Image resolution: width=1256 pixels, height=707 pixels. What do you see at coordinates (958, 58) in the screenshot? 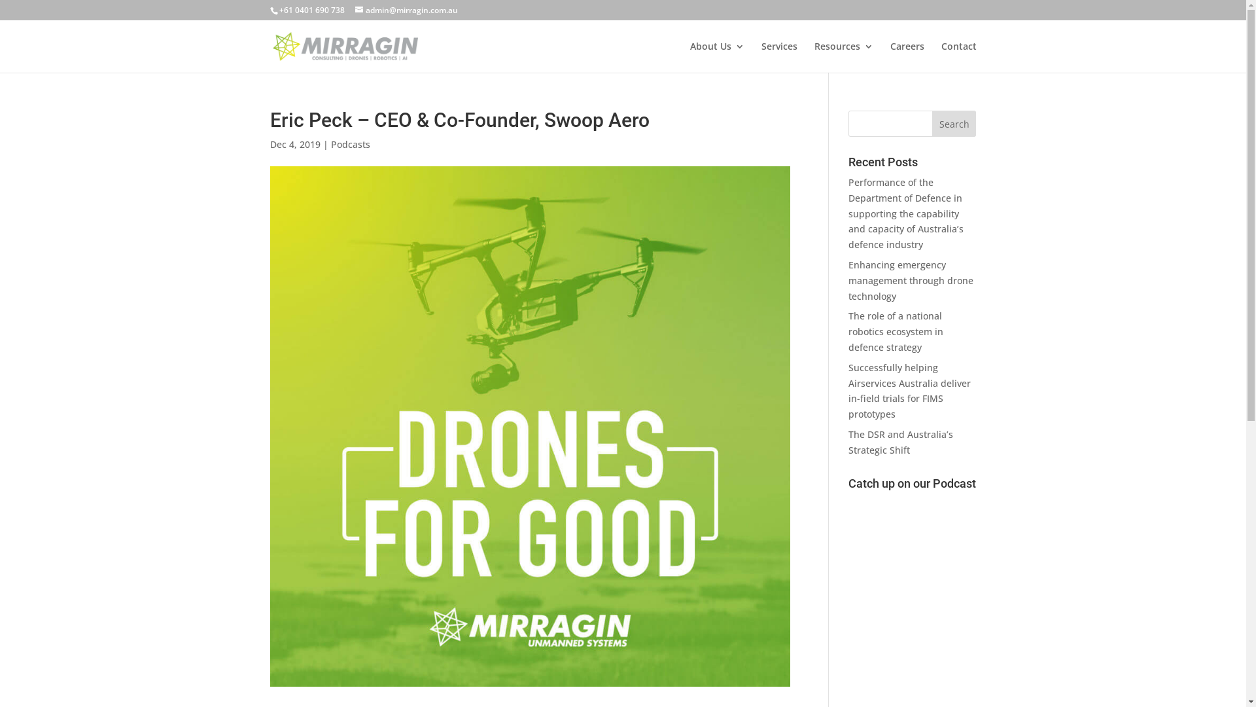
I see `Contact` at bounding box center [958, 58].